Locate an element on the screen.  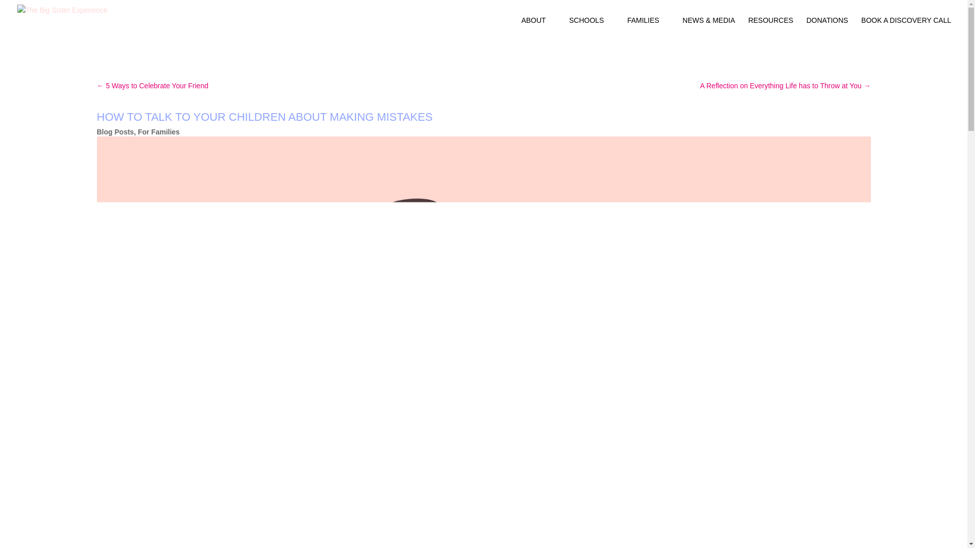
FAMILIES is located at coordinates (648, 28).